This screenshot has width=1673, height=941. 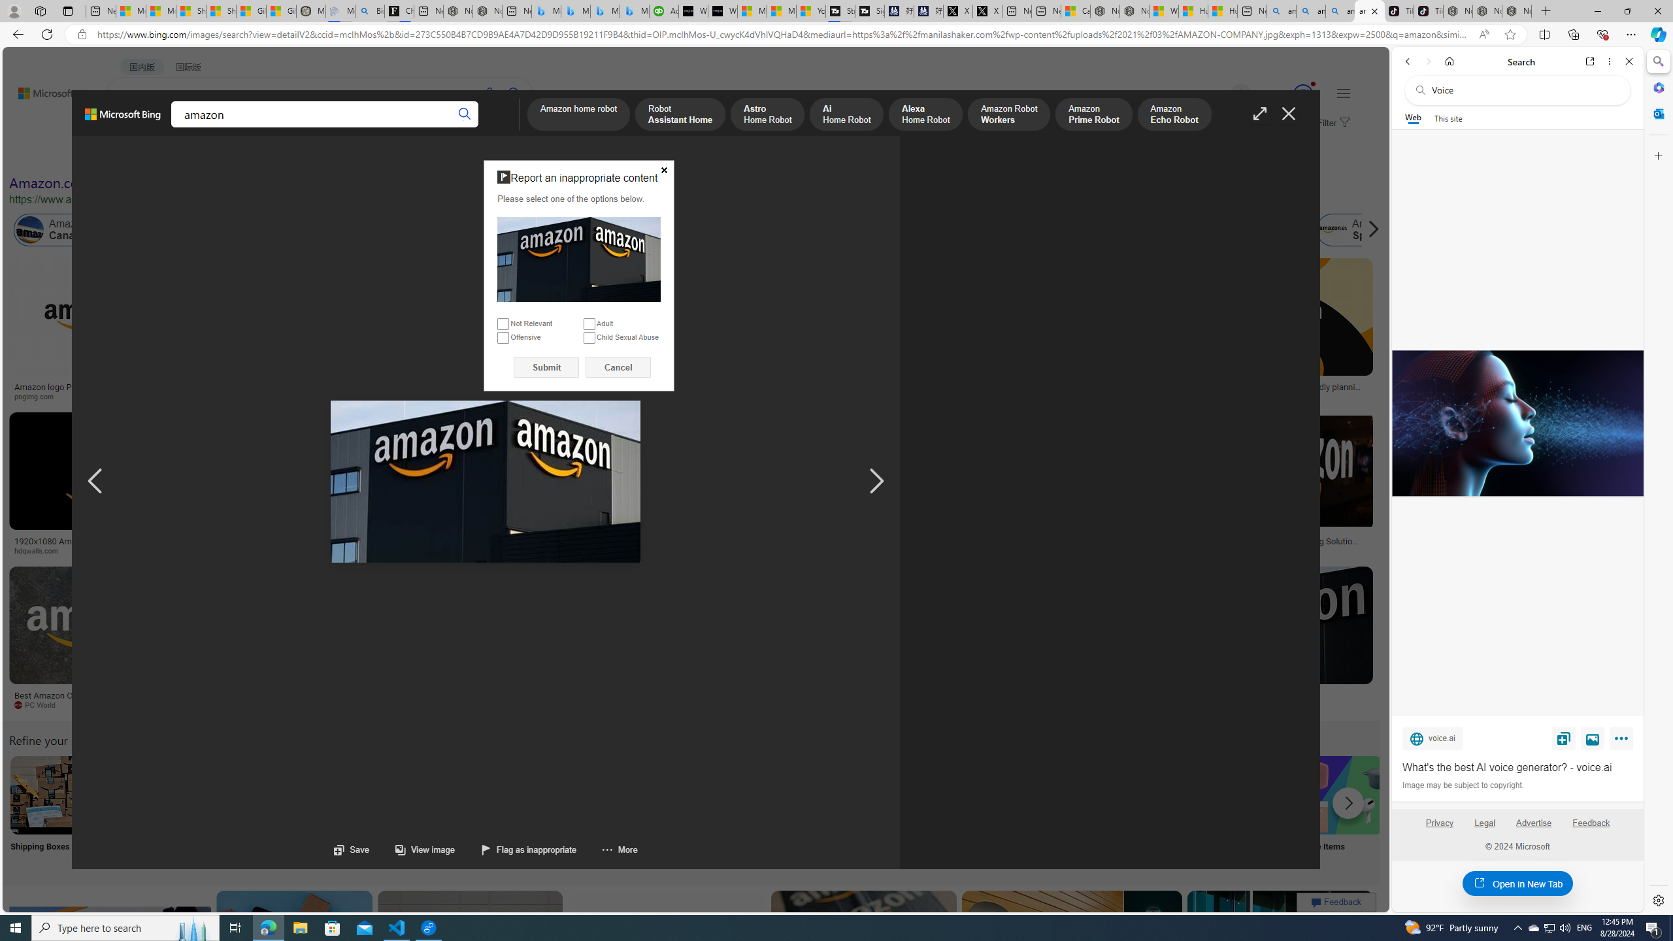 What do you see at coordinates (41, 550) in the screenshot?
I see `hdqwalls.com` at bounding box center [41, 550].